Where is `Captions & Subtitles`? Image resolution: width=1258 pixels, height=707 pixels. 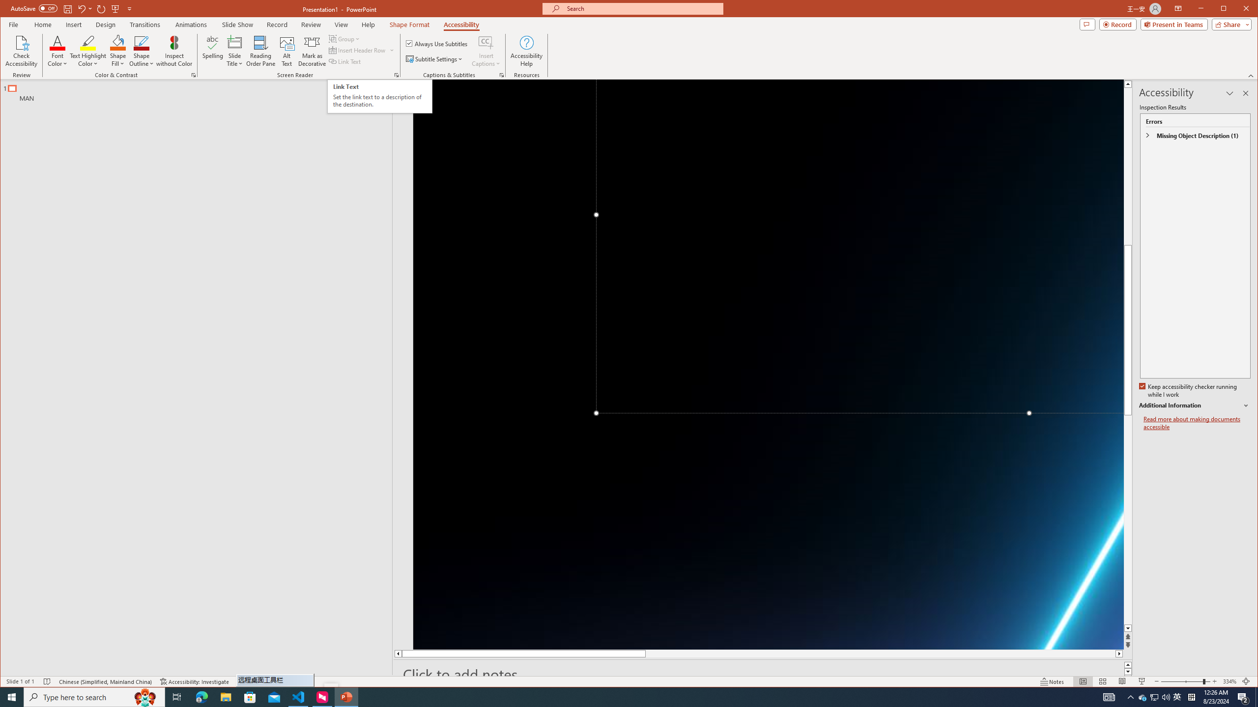
Captions & Subtitles is located at coordinates (502, 75).